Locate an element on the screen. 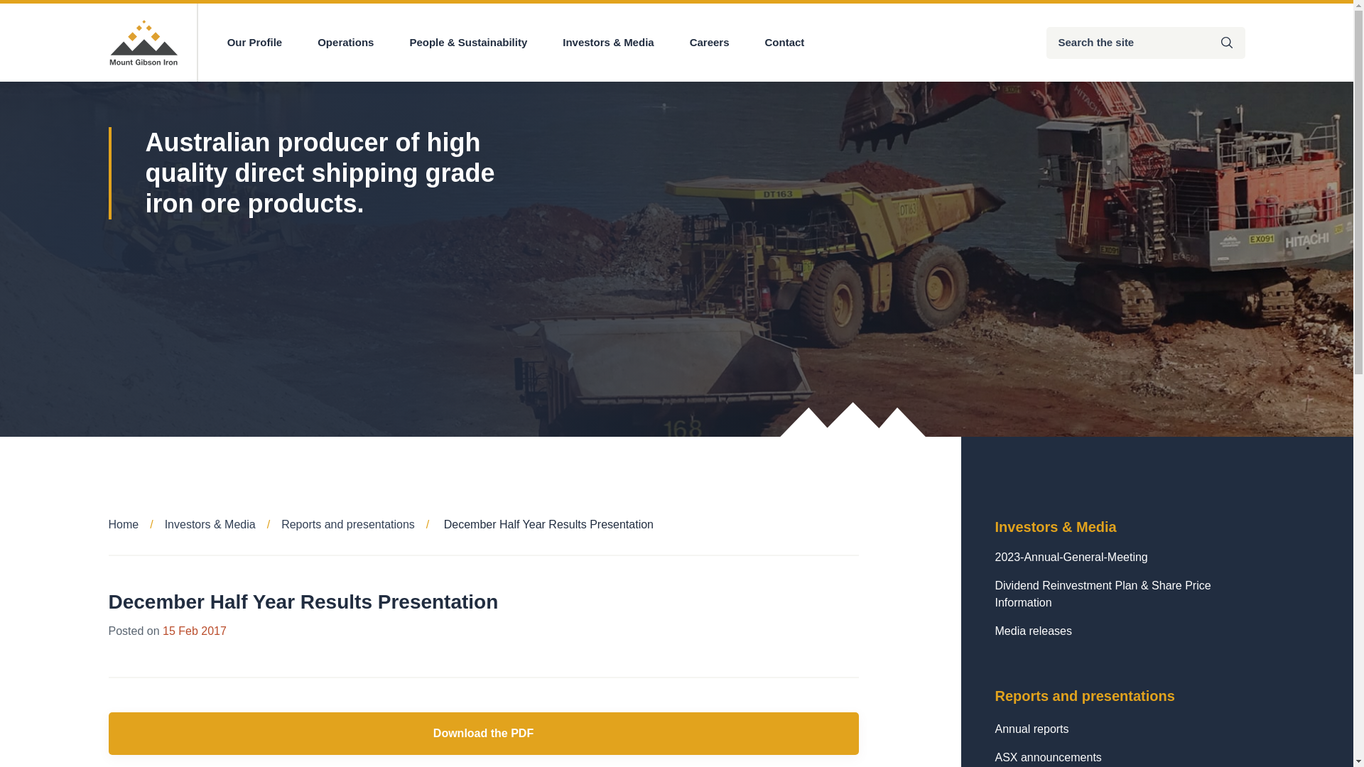  Download the PDF is located at coordinates (483, 734).